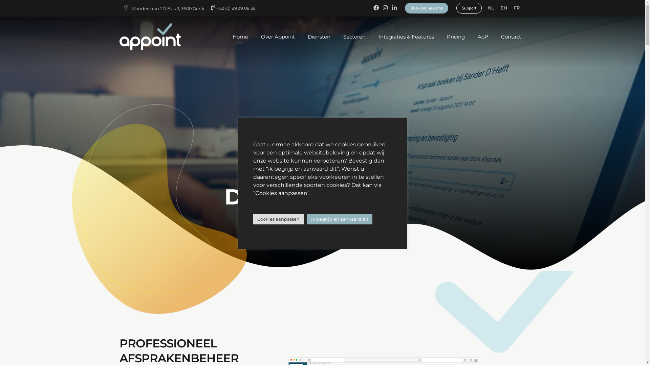 Image resolution: width=650 pixels, height=365 pixels. What do you see at coordinates (240, 37) in the screenshot?
I see `Home` at bounding box center [240, 37].